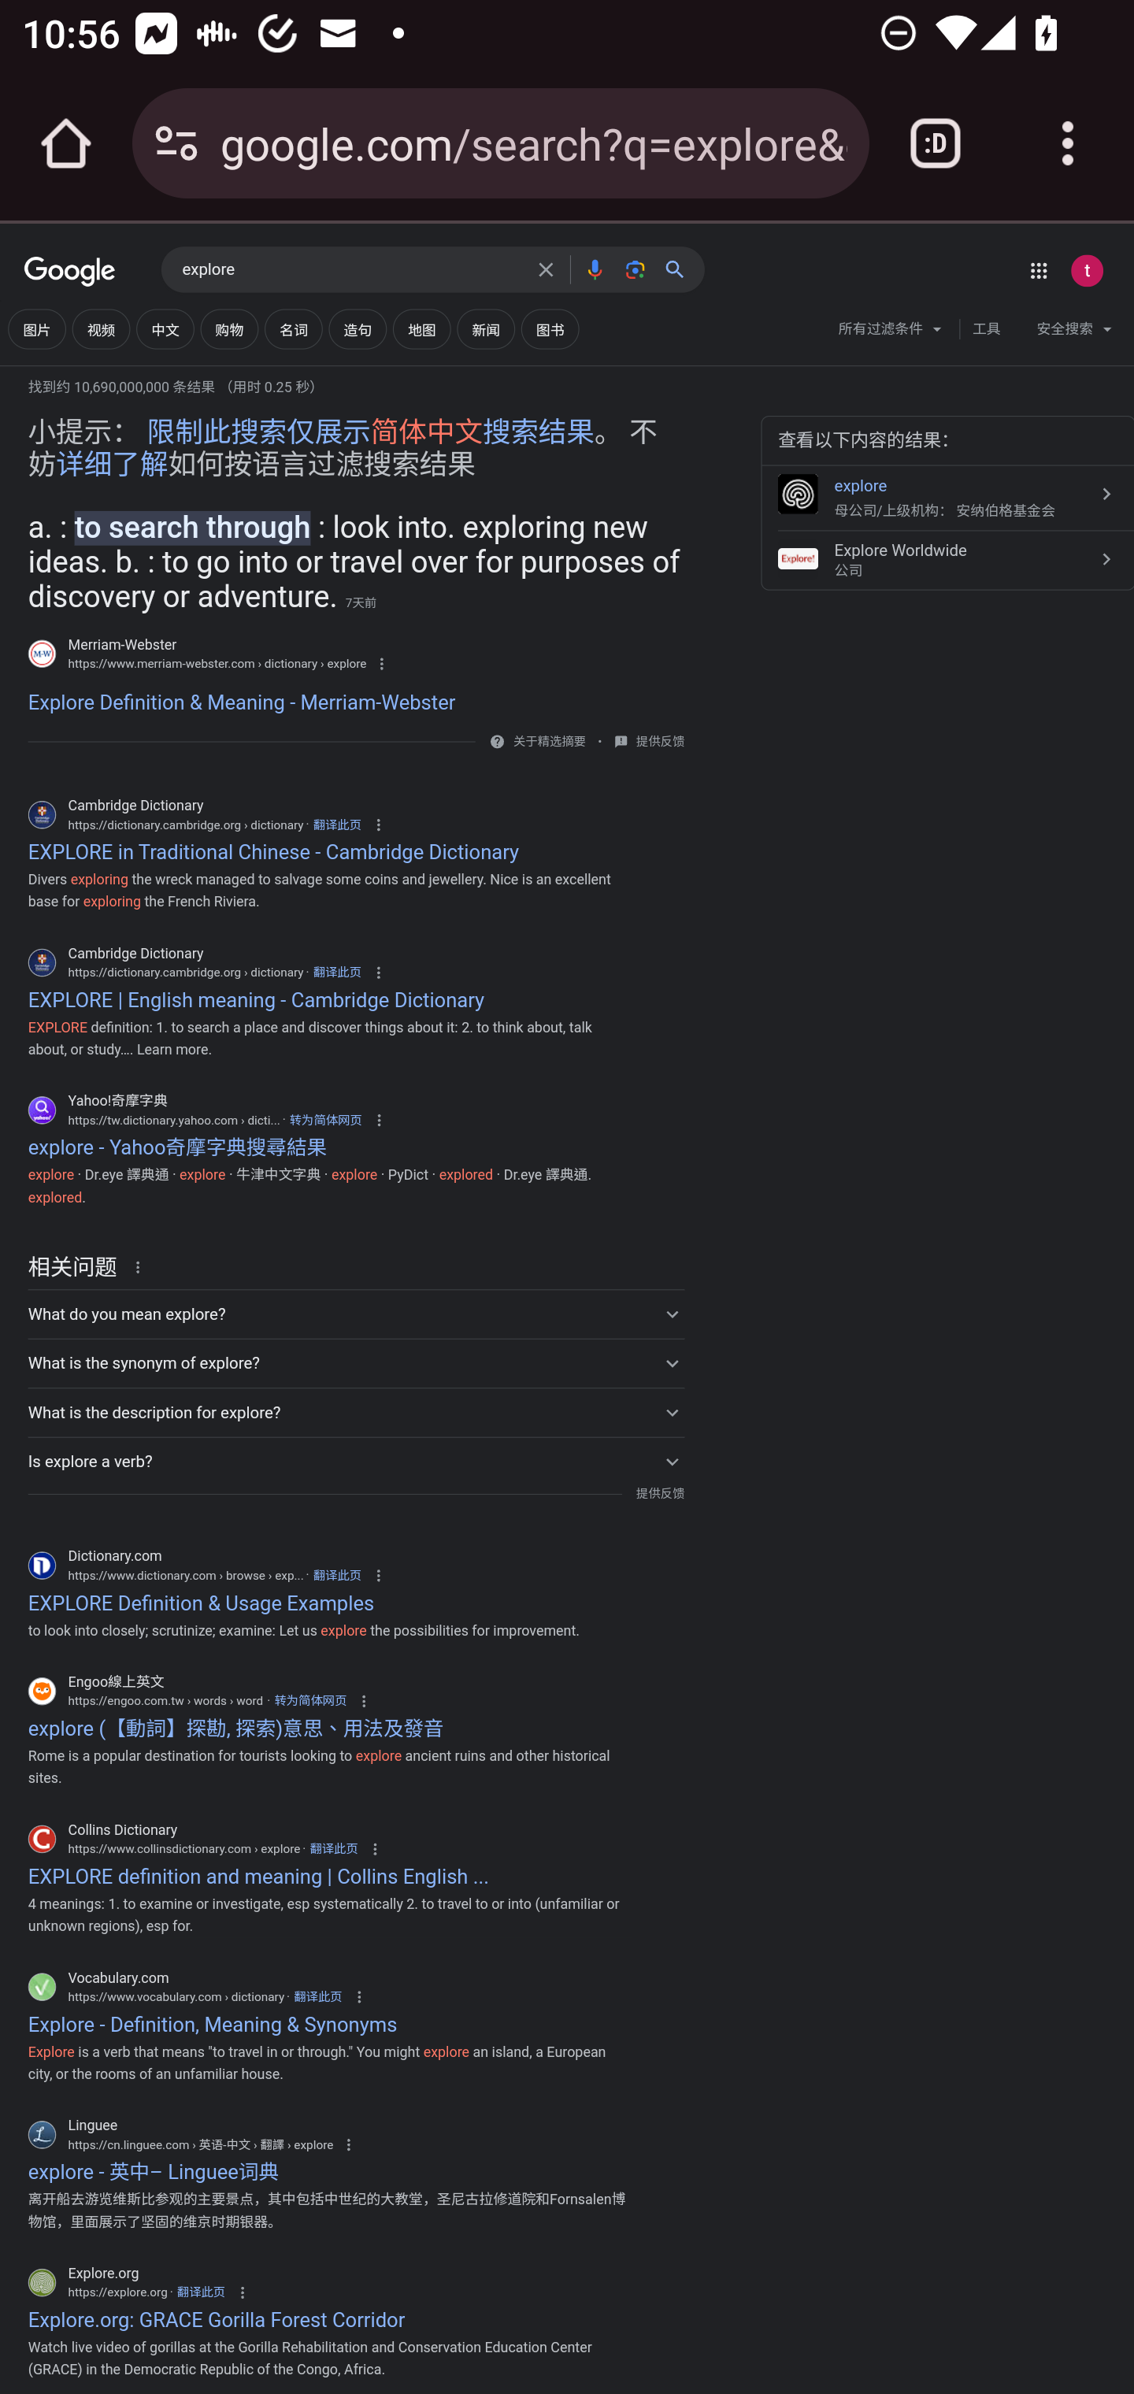  What do you see at coordinates (1074, 332) in the screenshot?
I see `安全搜索` at bounding box center [1074, 332].